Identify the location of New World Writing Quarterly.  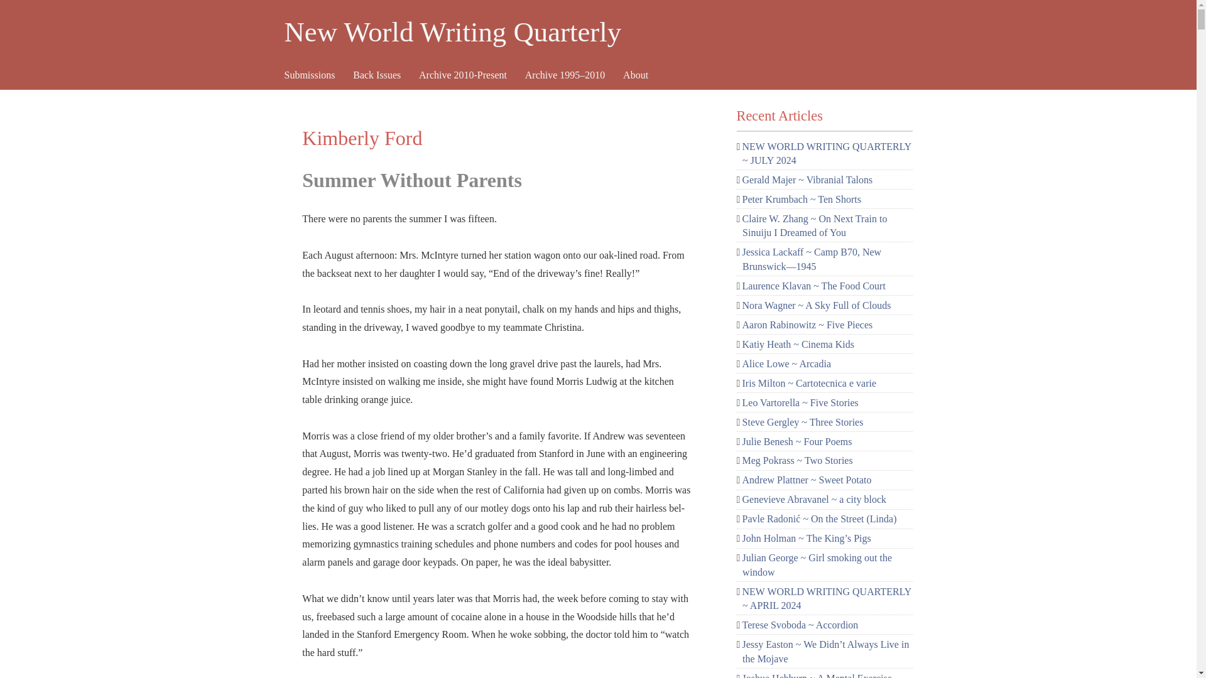
(584, 33).